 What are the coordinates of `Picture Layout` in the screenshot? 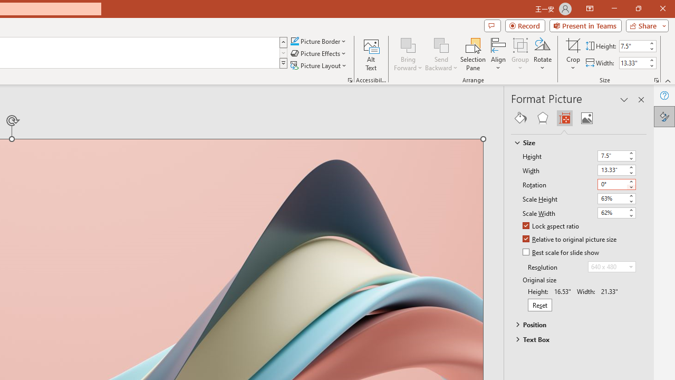 It's located at (320, 65).